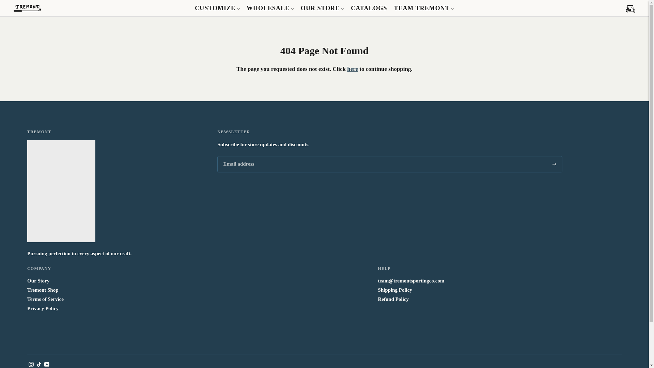 This screenshot has height=368, width=654. What do you see at coordinates (47, 365) in the screenshot?
I see `Tremont Sporting Co. on YouTube` at bounding box center [47, 365].